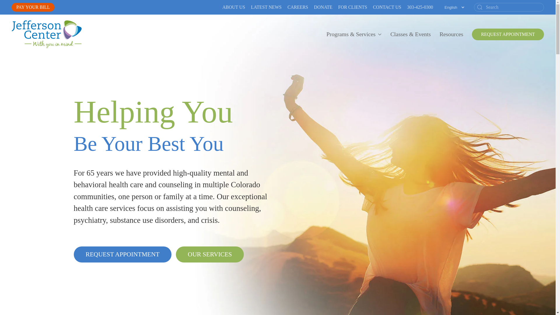 The height and width of the screenshot is (315, 560). What do you see at coordinates (387, 7) in the screenshot?
I see `CONTACT US` at bounding box center [387, 7].